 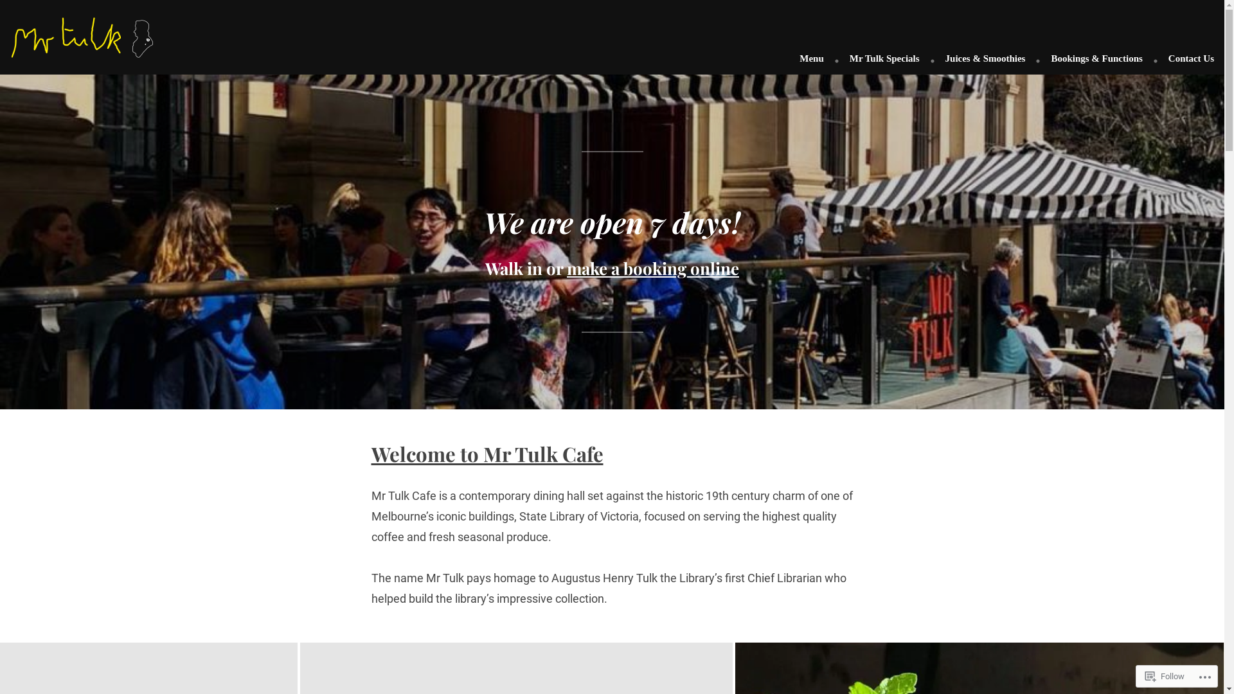 What do you see at coordinates (653, 269) in the screenshot?
I see `make a booking online` at bounding box center [653, 269].